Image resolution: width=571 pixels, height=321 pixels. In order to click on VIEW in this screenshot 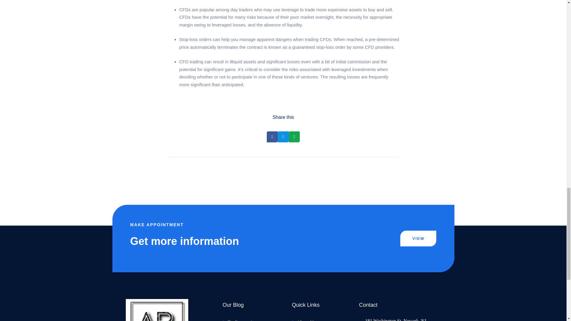, I will do `click(418, 238)`.